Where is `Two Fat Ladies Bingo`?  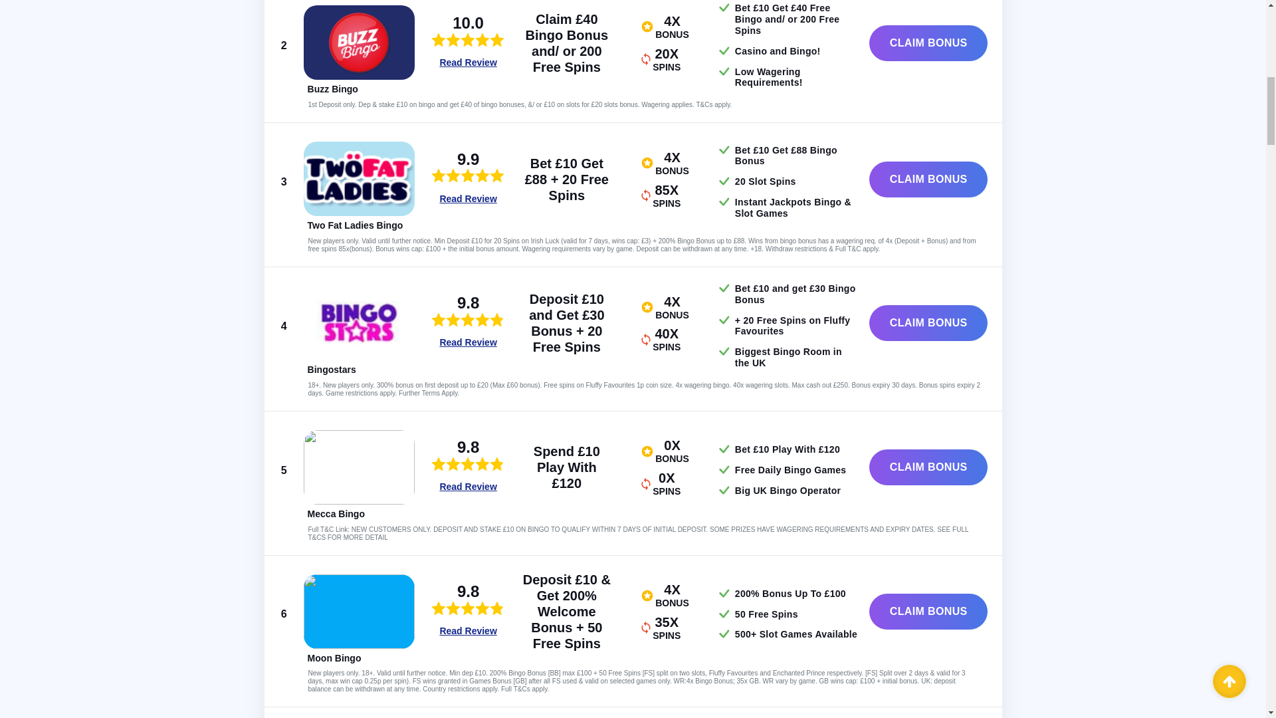
Two Fat Ladies Bingo is located at coordinates (355, 225).